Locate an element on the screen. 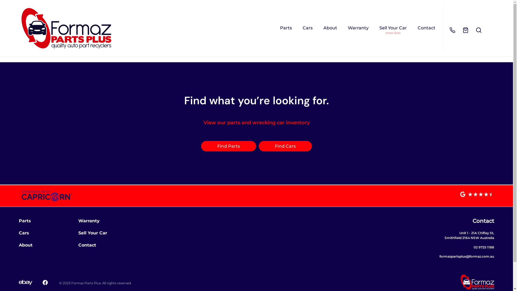  Parts is located at coordinates (25, 221).